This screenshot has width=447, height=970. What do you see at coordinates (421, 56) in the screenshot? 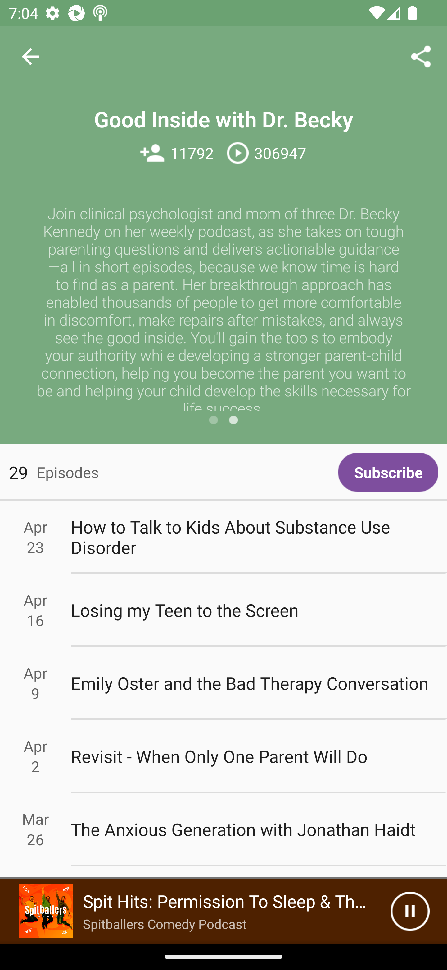
I see `Share...` at bounding box center [421, 56].